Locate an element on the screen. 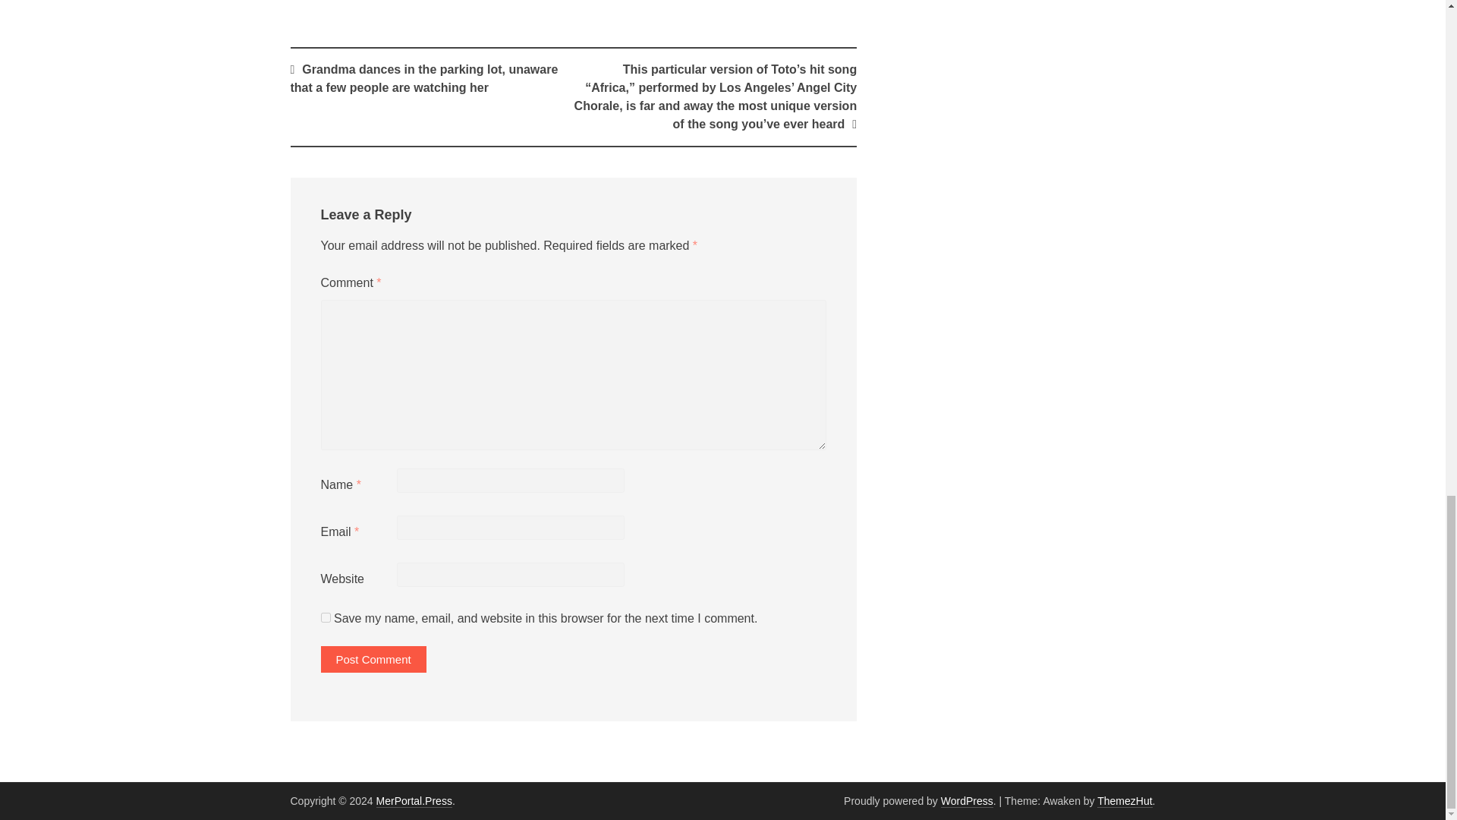 The width and height of the screenshot is (1457, 820). yes is located at coordinates (325, 617).